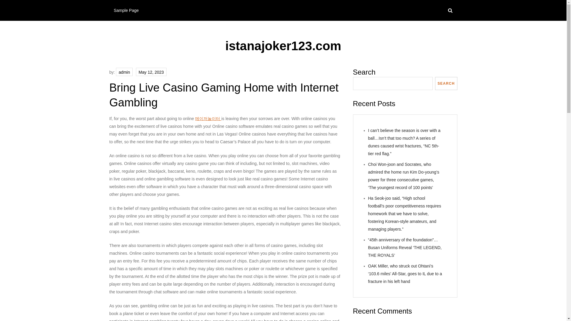 The width and height of the screenshot is (571, 321). Describe the element at coordinates (124, 72) in the screenshot. I see `admin` at that location.